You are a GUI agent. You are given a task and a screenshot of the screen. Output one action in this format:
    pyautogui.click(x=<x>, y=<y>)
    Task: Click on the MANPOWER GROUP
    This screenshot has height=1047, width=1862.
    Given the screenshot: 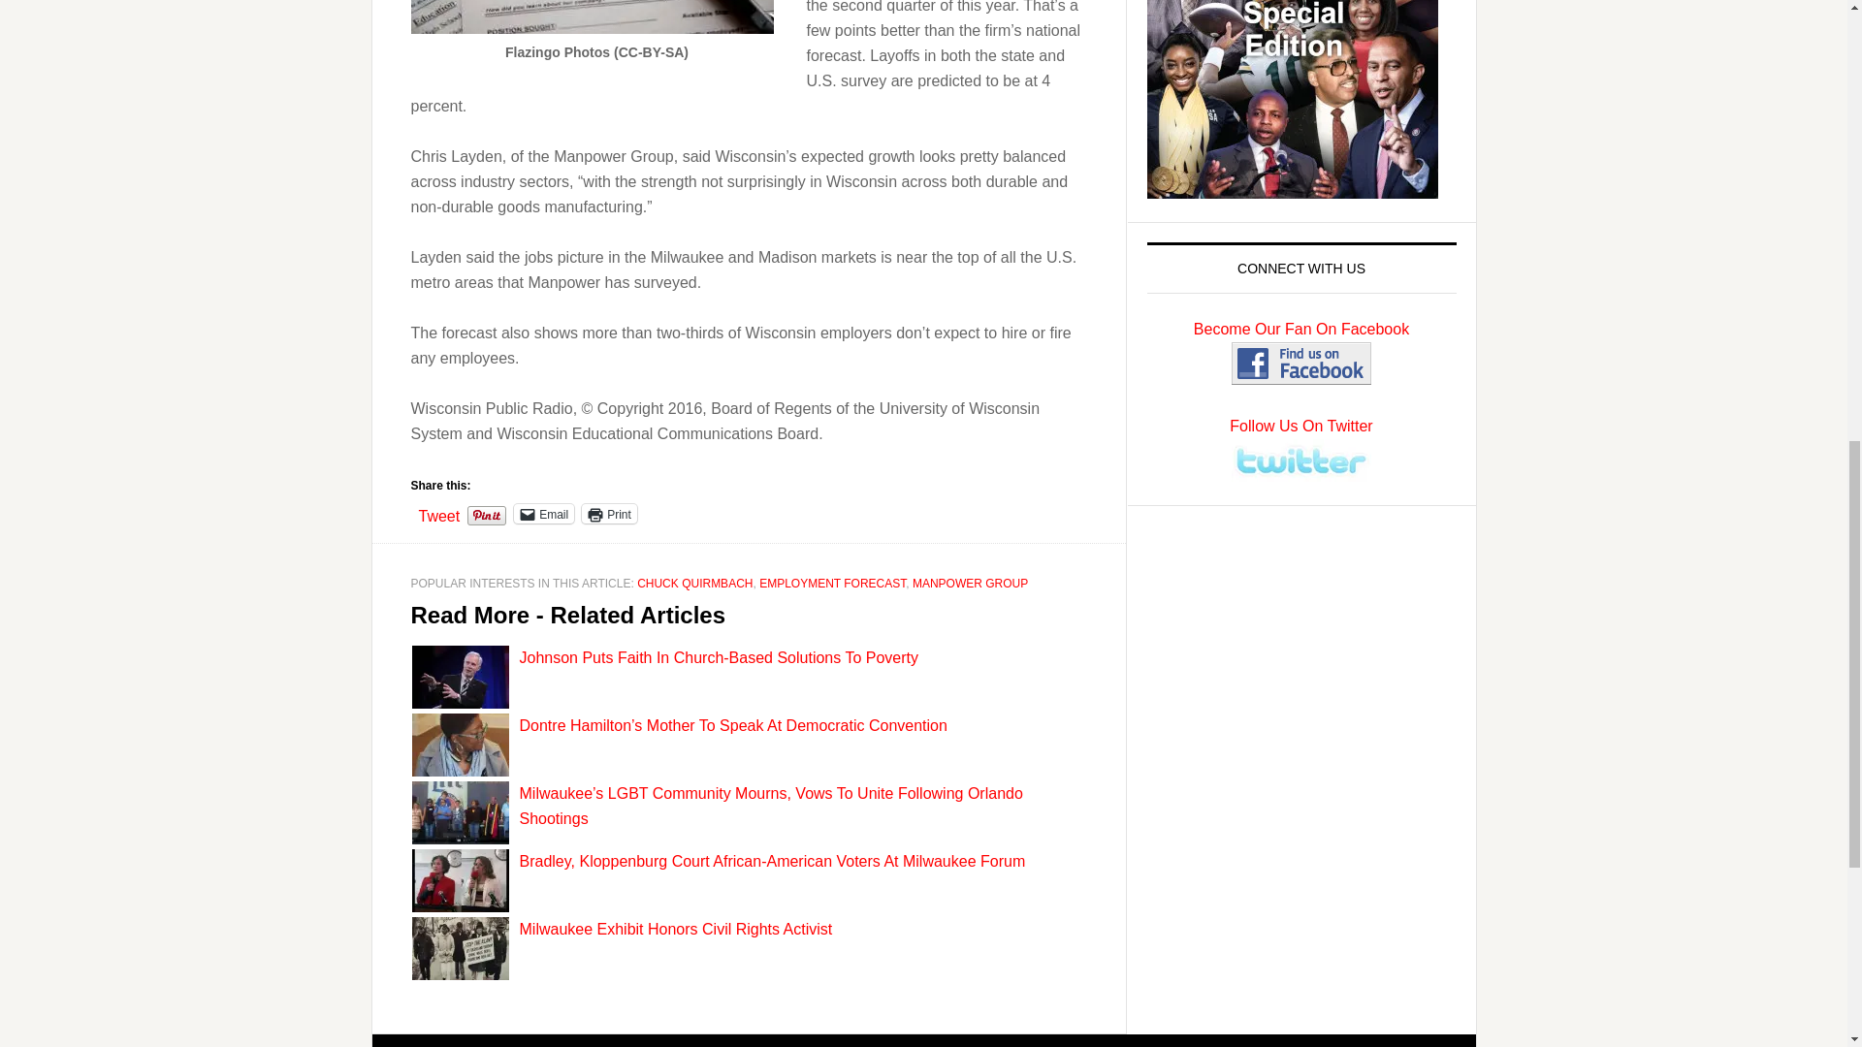 What is the action you would take?
    pyautogui.click(x=970, y=584)
    